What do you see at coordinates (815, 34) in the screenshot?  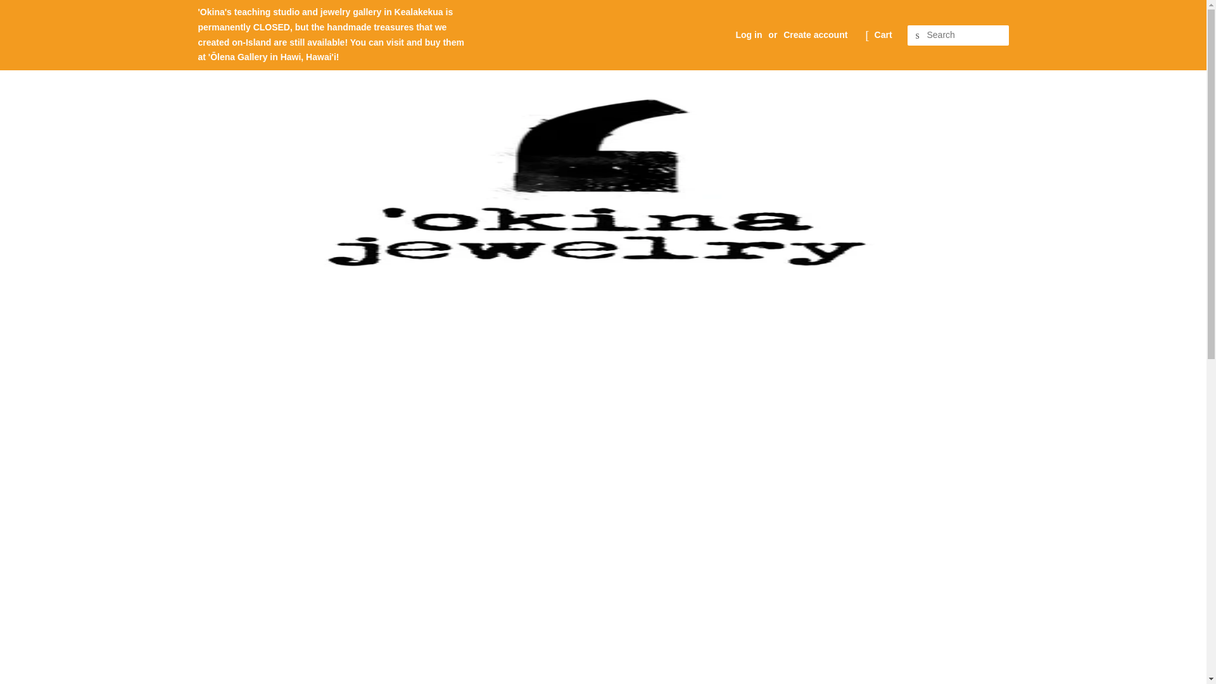 I see `Create account` at bounding box center [815, 34].